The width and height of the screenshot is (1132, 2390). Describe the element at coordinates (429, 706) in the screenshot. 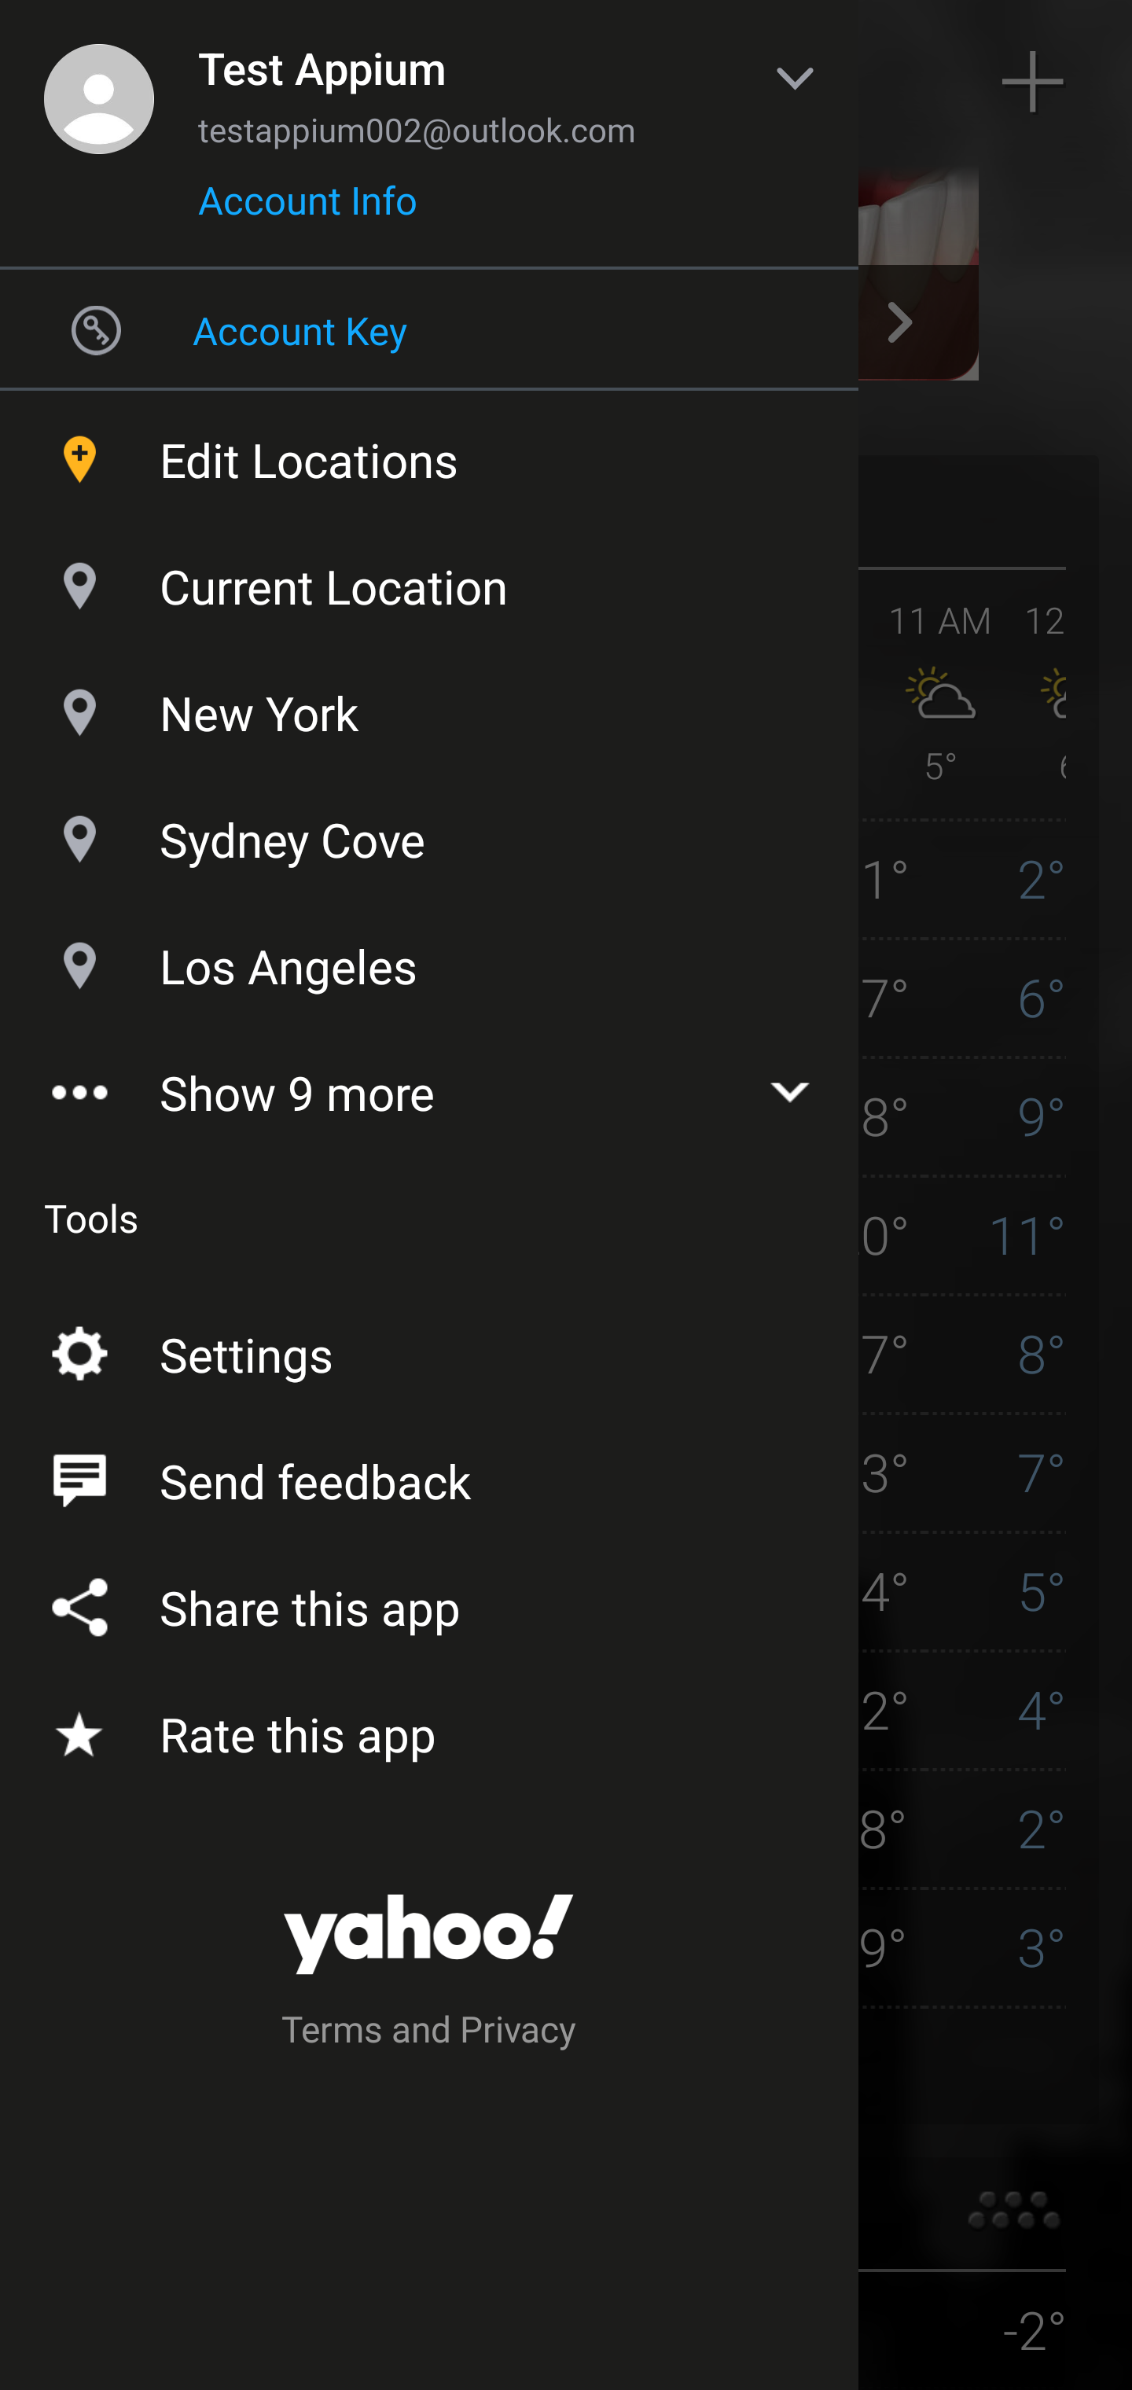

I see `New York` at that location.